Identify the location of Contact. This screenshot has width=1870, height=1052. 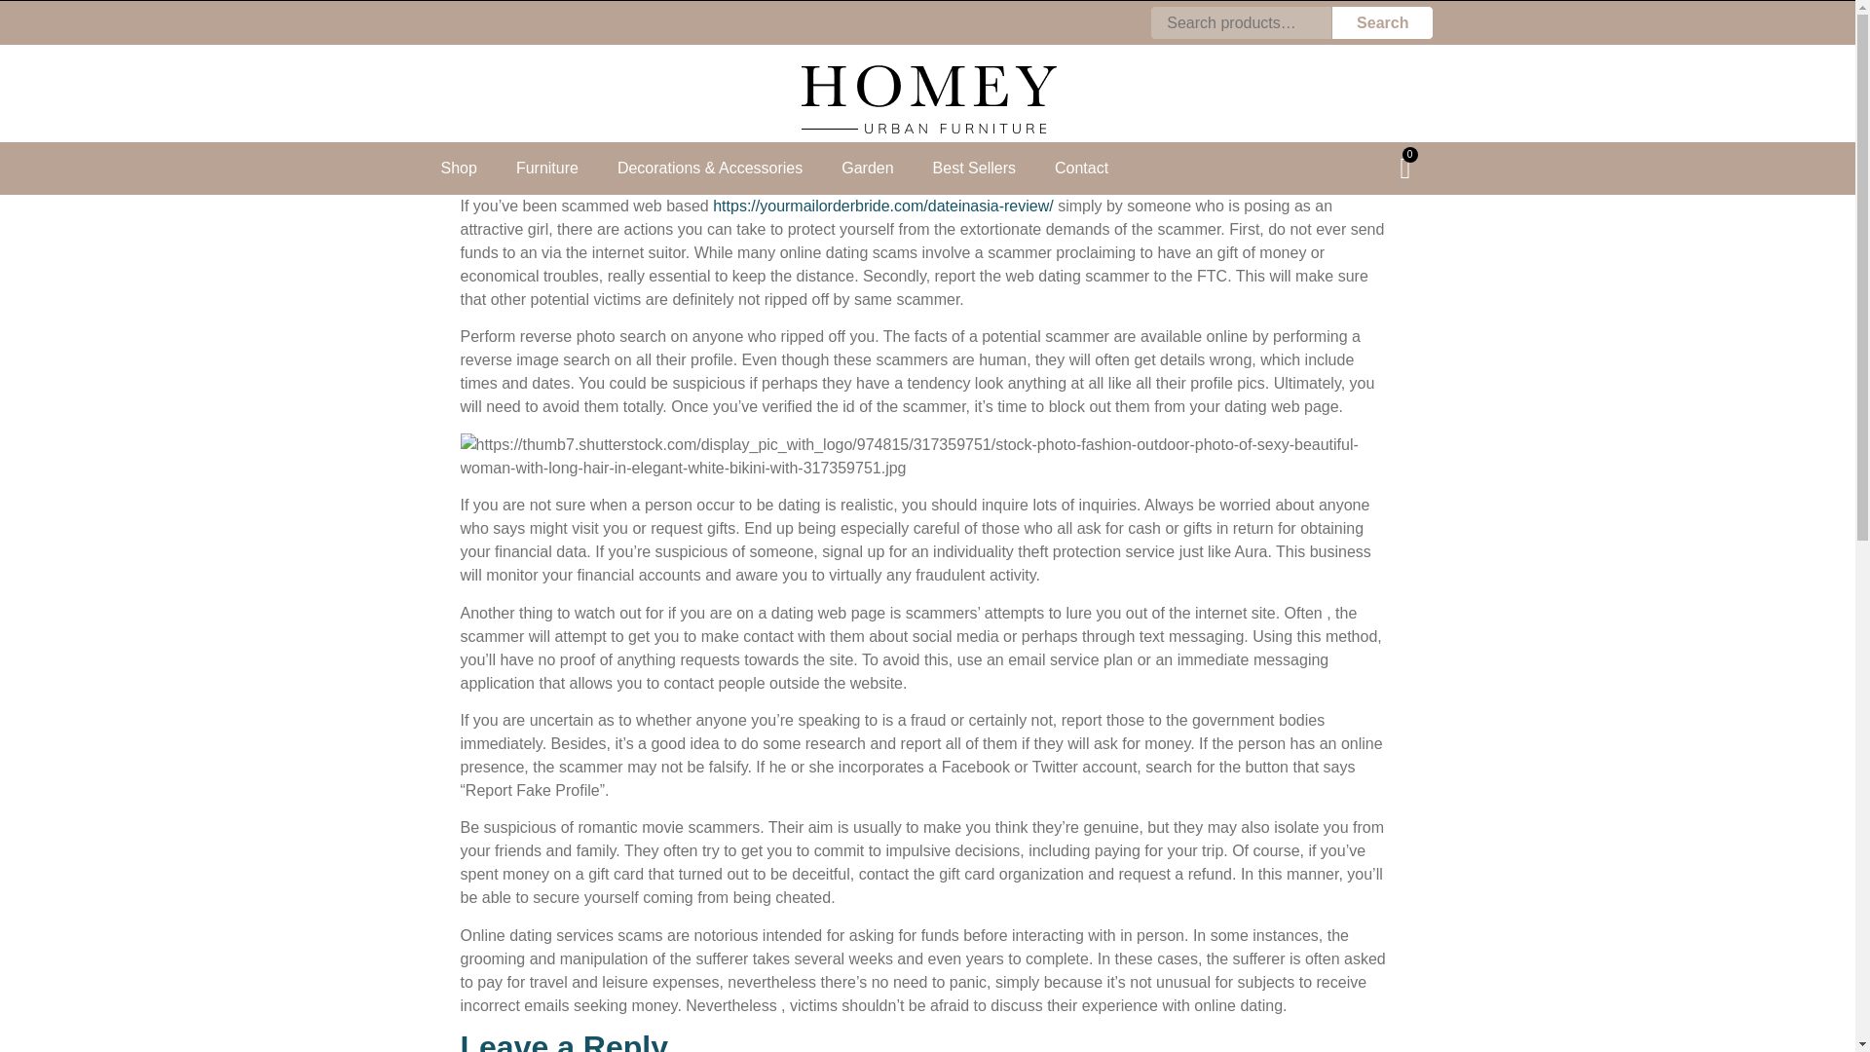
(1081, 168).